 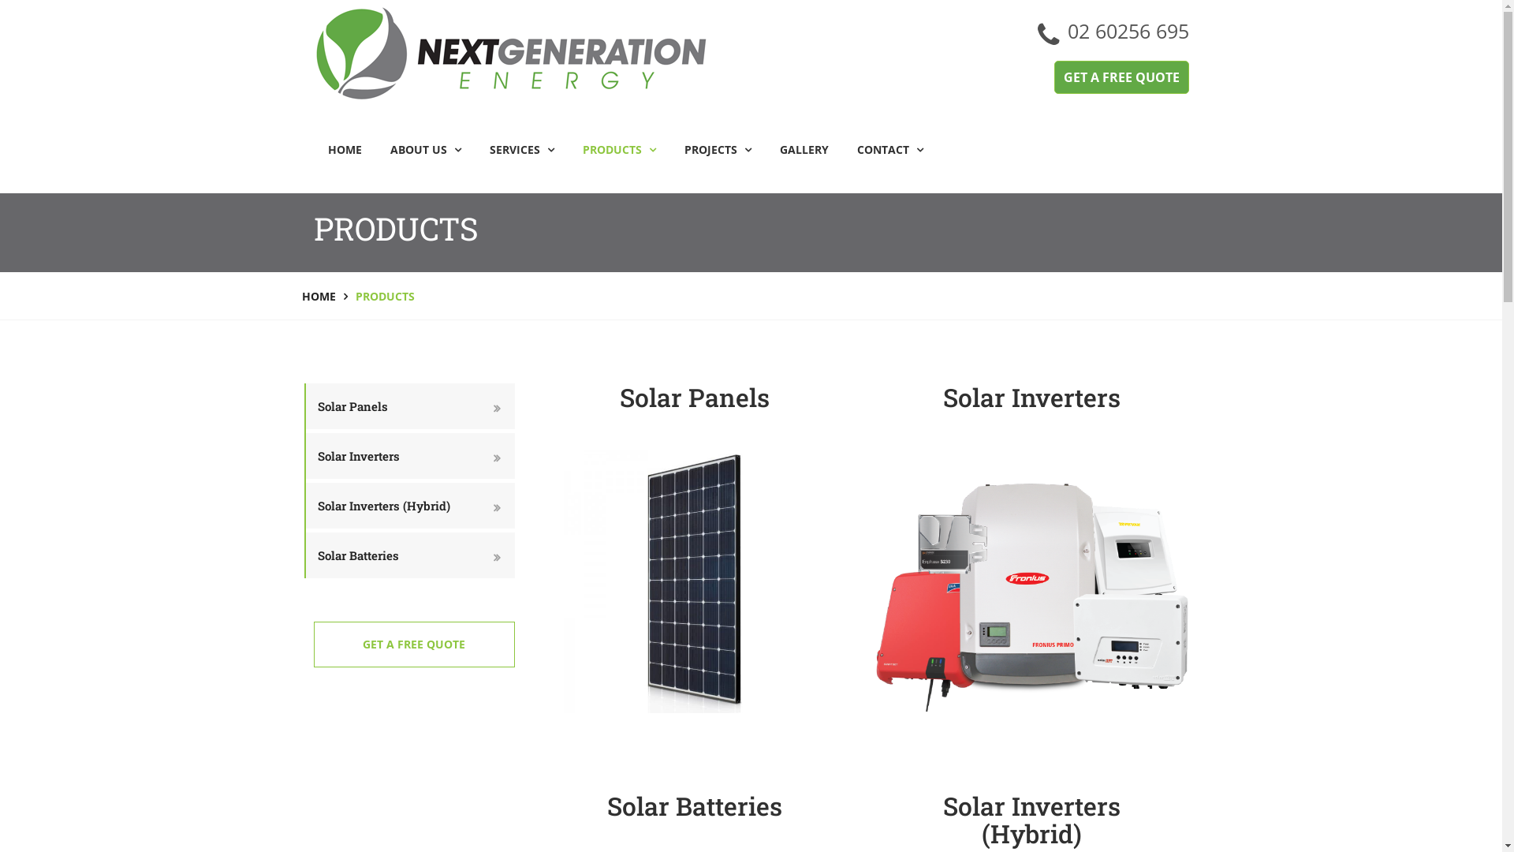 What do you see at coordinates (425, 150) in the screenshot?
I see `ABOUT US` at bounding box center [425, 150].